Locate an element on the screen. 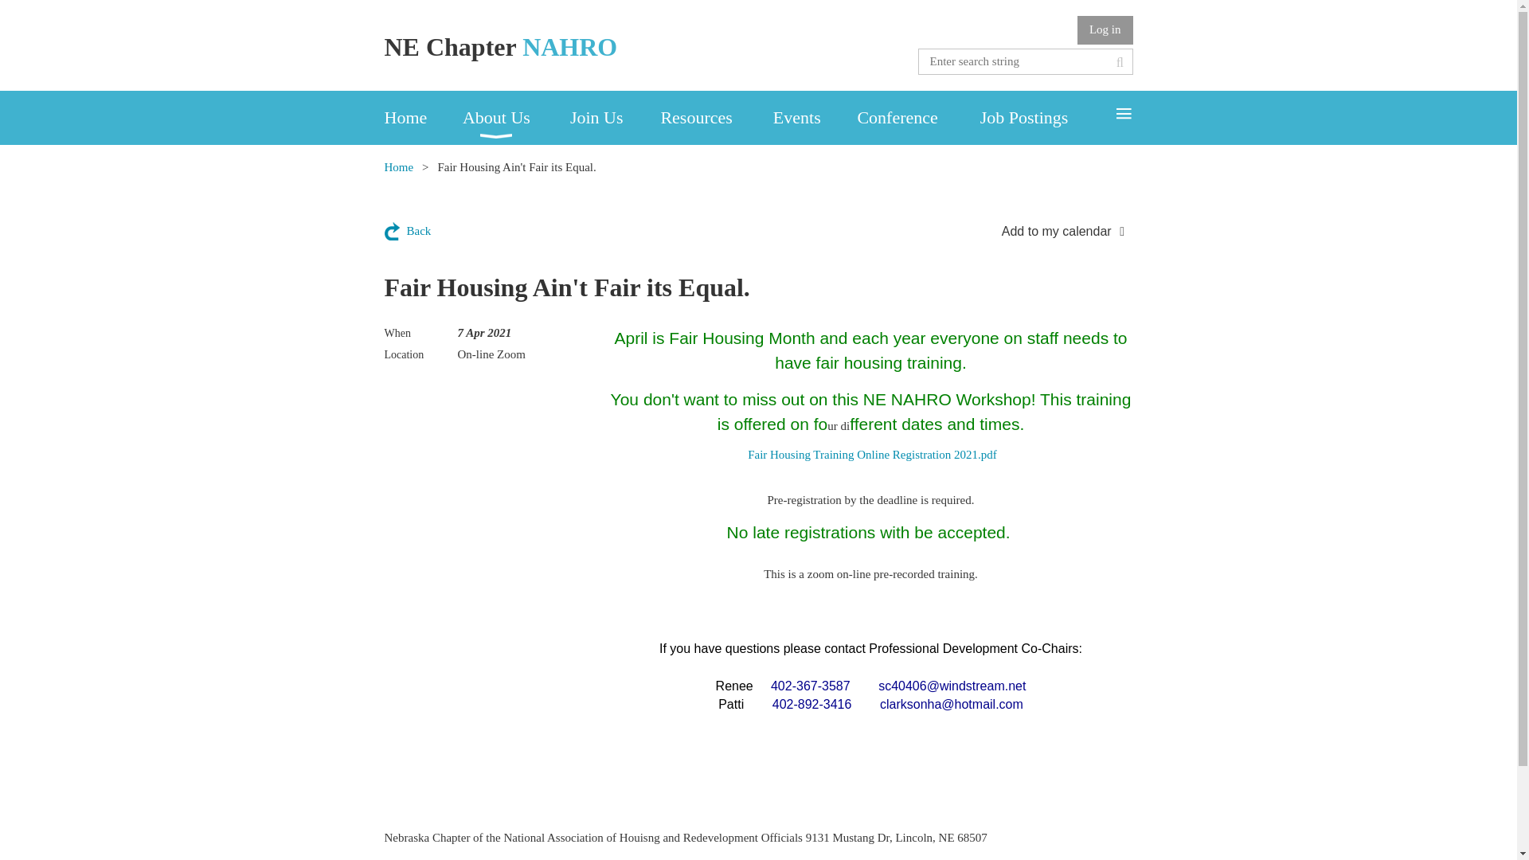 The height and width of the screenshot is (860, 1529). Job Postings is located at coordinates (1045, 118).